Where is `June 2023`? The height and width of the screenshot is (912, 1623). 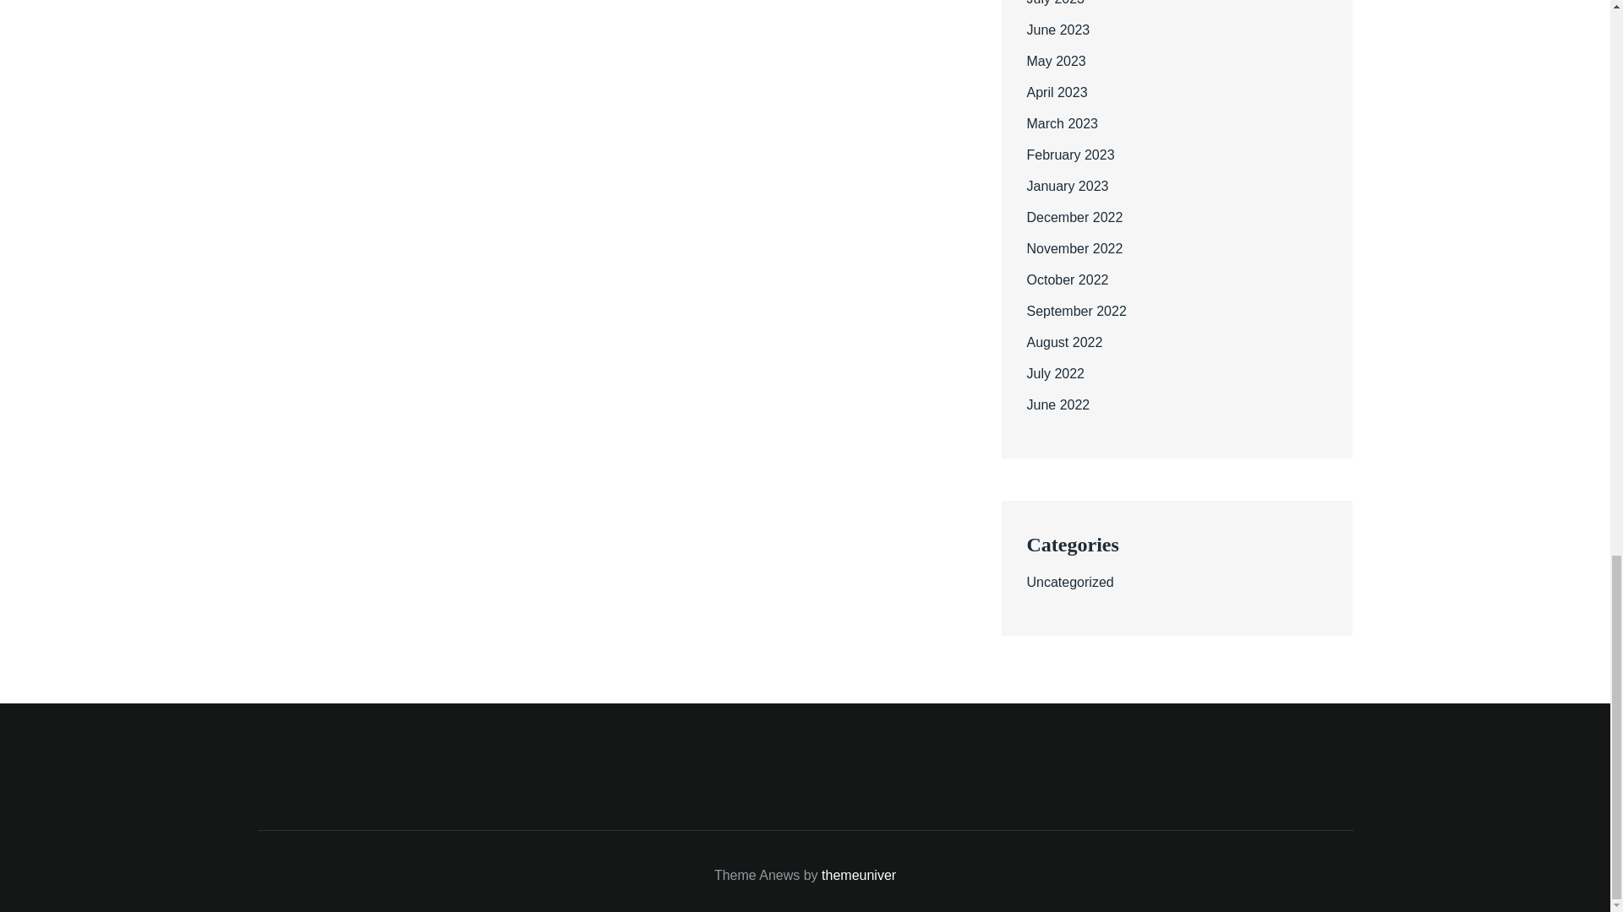 June 2023 is located at coordinates (1057, 30).